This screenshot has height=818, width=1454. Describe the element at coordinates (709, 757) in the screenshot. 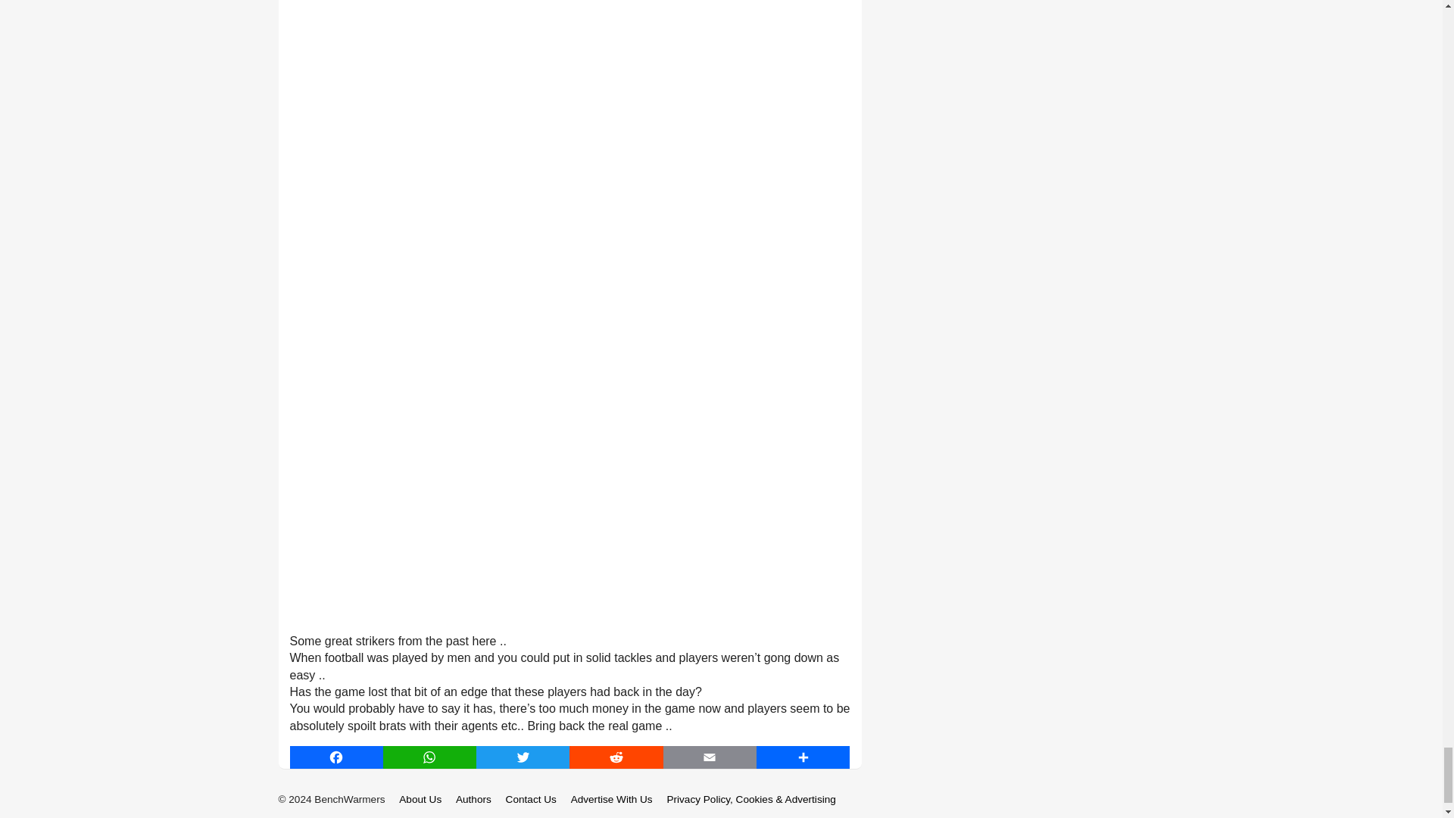

I see `Email` at that location.